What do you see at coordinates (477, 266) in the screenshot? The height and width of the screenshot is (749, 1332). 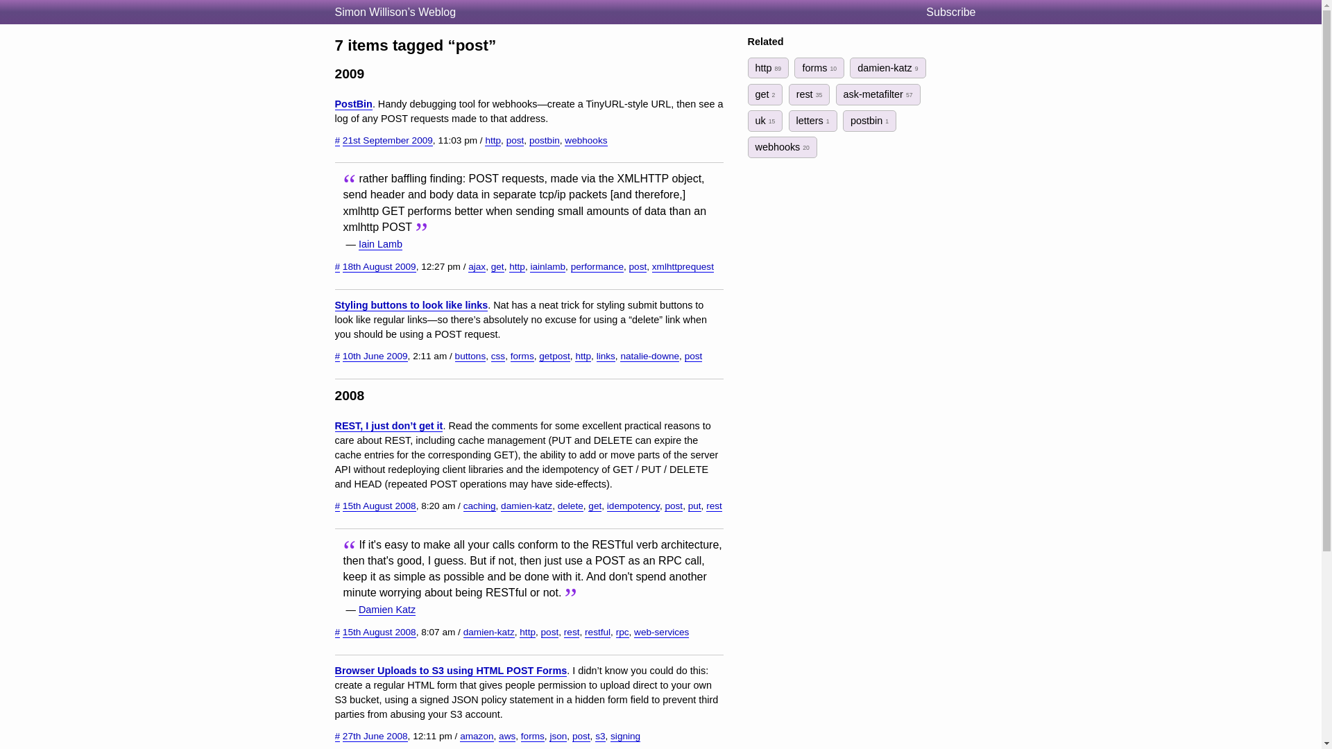 I see `ajax` at bounding box center [477, 266].